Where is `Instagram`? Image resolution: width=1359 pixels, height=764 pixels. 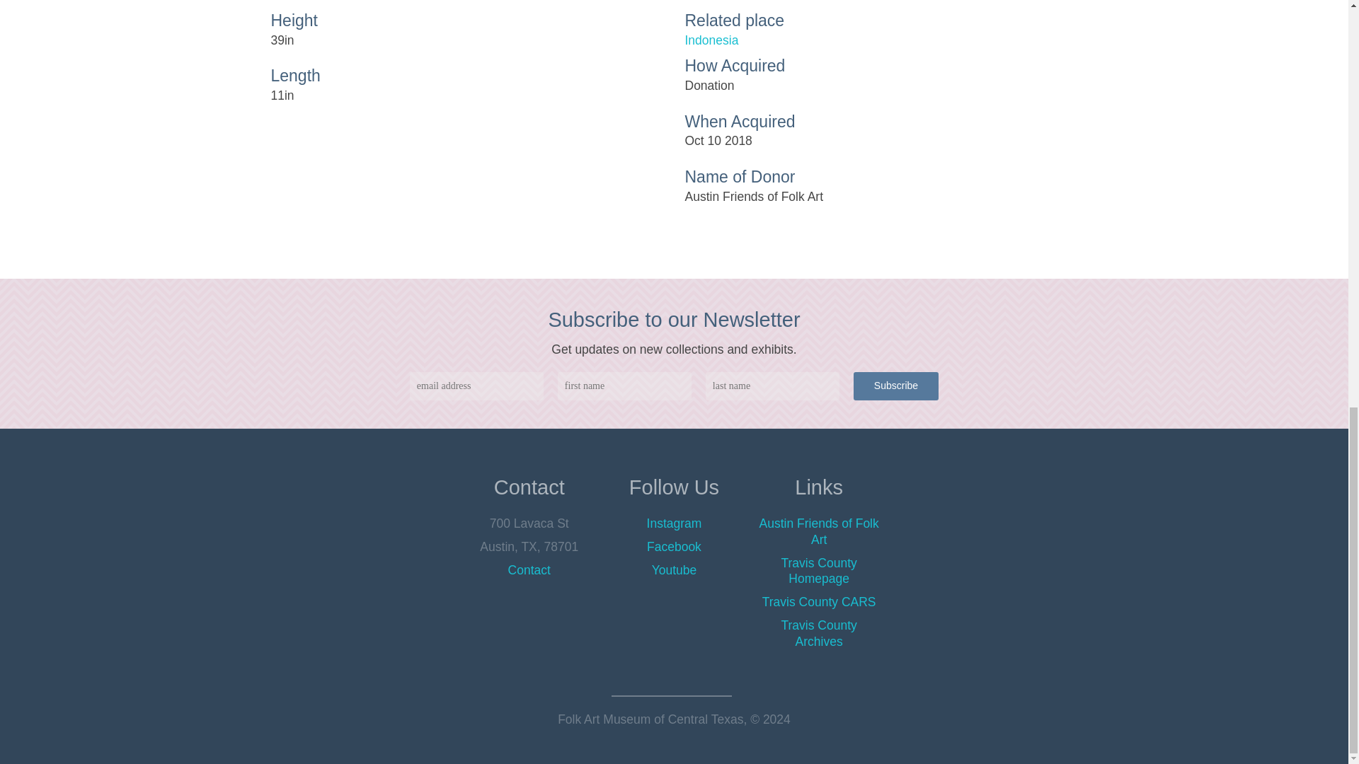 Instagram is located at coordinates (674, 523).